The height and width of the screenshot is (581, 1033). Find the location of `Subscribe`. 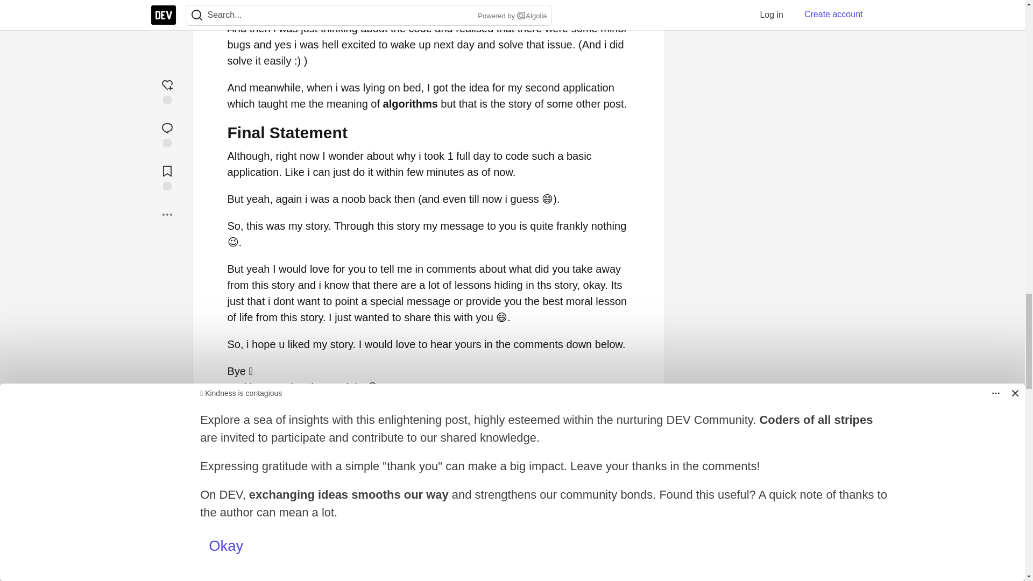

Subscribe is located at coordinates (602, 473).